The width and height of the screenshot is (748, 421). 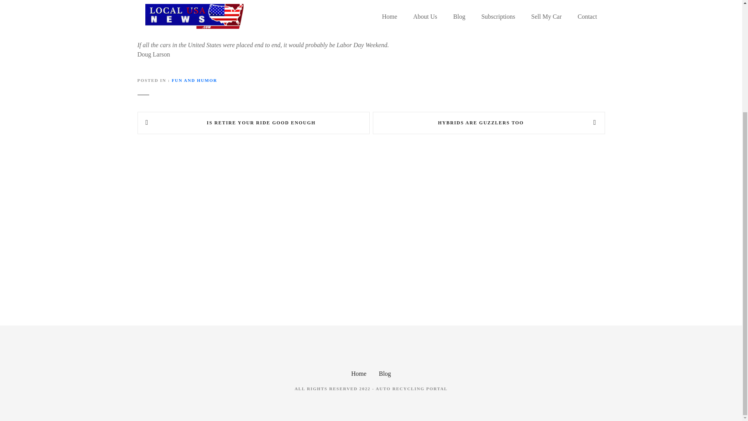 I want to click on IS RETIRE YOUR RIDE GOOD ENOUGH, so click(x=253, y=123).